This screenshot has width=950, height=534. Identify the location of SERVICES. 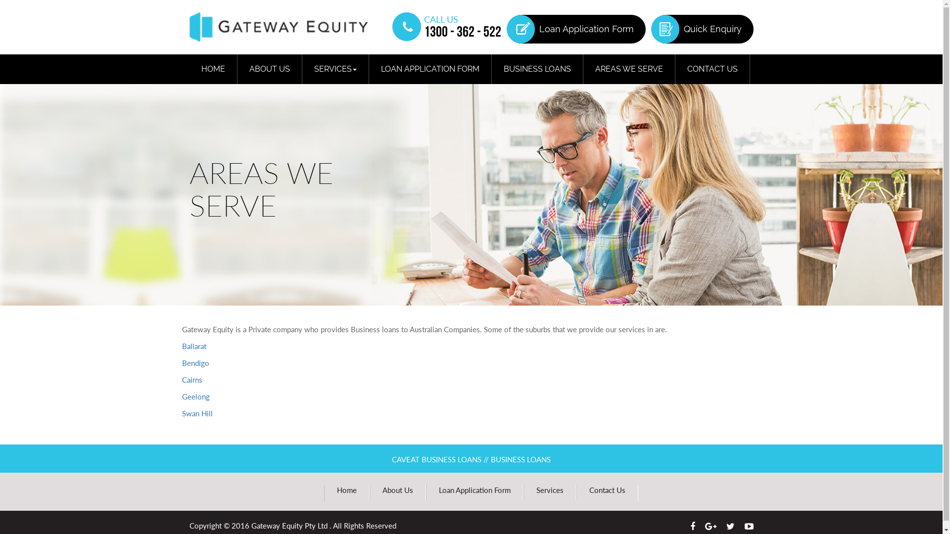
(335, 69).